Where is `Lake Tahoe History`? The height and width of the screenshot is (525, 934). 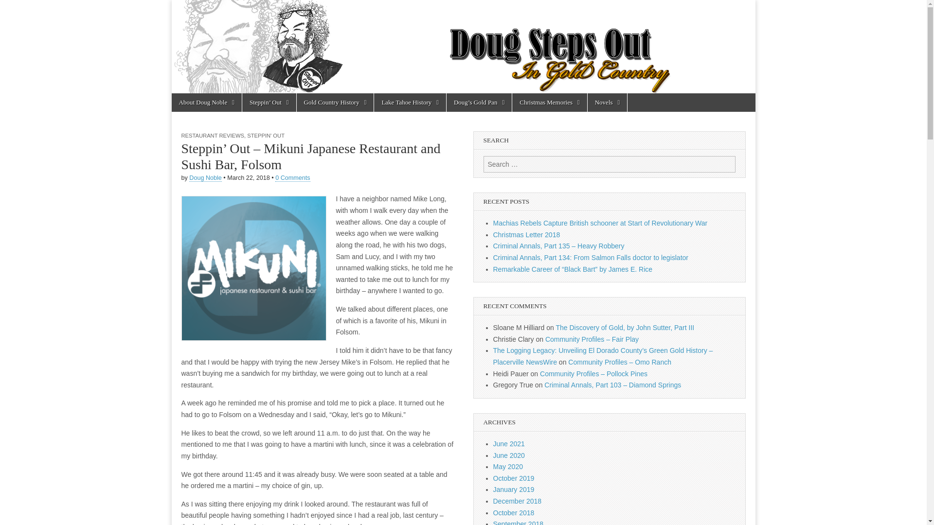 Lake Tahoe History is located at coordinates (410, 103).